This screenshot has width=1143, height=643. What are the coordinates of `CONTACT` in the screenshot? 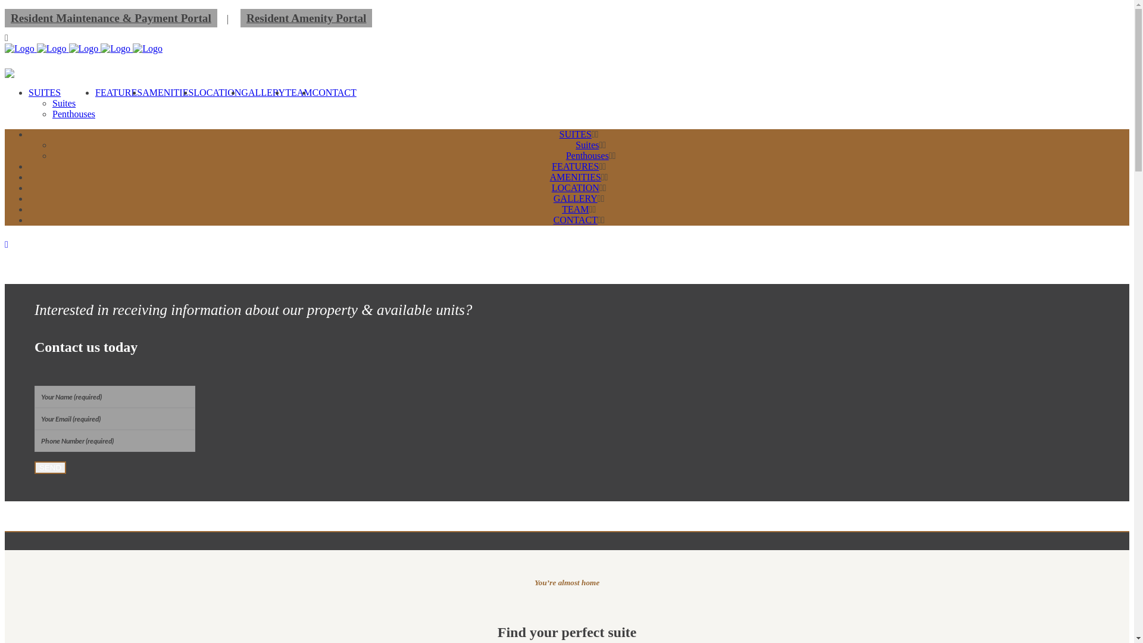 It's located at (334, 93).